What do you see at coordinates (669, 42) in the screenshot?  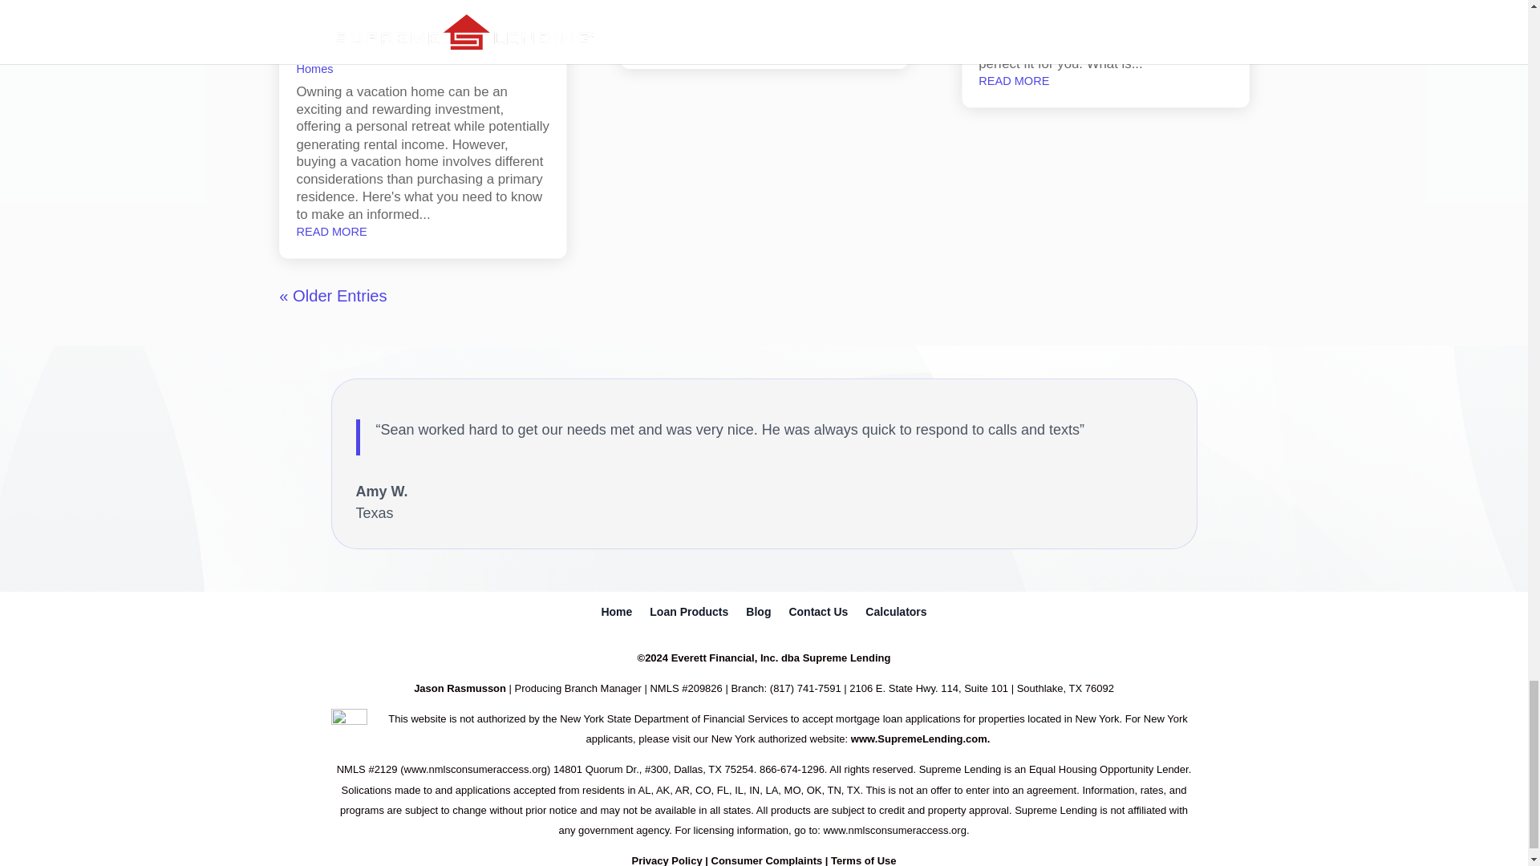 I see `READ MORE` at bounding box center [669, 42].